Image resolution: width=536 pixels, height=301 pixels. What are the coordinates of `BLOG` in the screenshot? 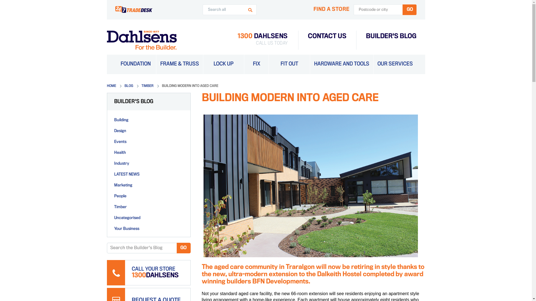 It's located at (133, 86).